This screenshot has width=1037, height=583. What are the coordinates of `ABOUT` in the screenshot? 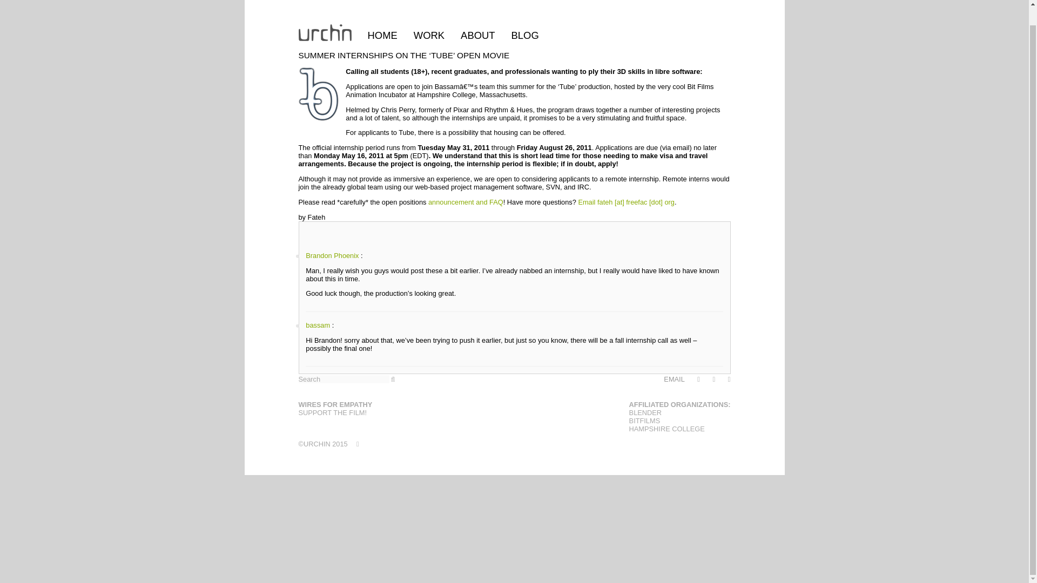 It's located at (477, 17).